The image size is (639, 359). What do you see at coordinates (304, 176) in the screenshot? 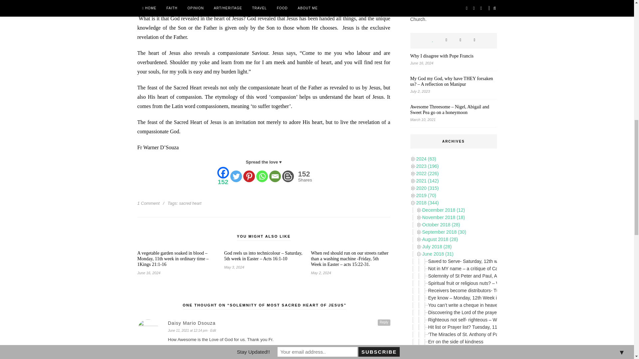
I see `Email` at bounding box center [304, 176].